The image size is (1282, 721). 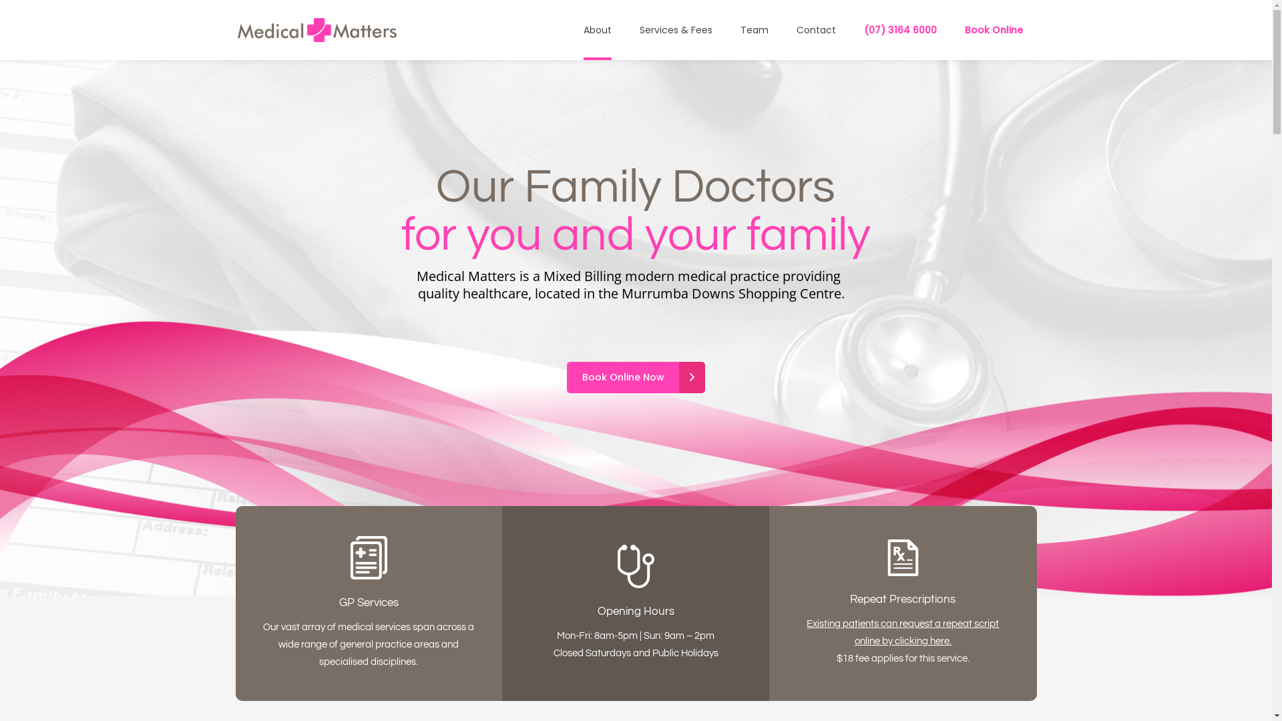 What do you see at coordinates (816, 30) in the screenshot?
I see `Contact` at bounding box center [816, 30].